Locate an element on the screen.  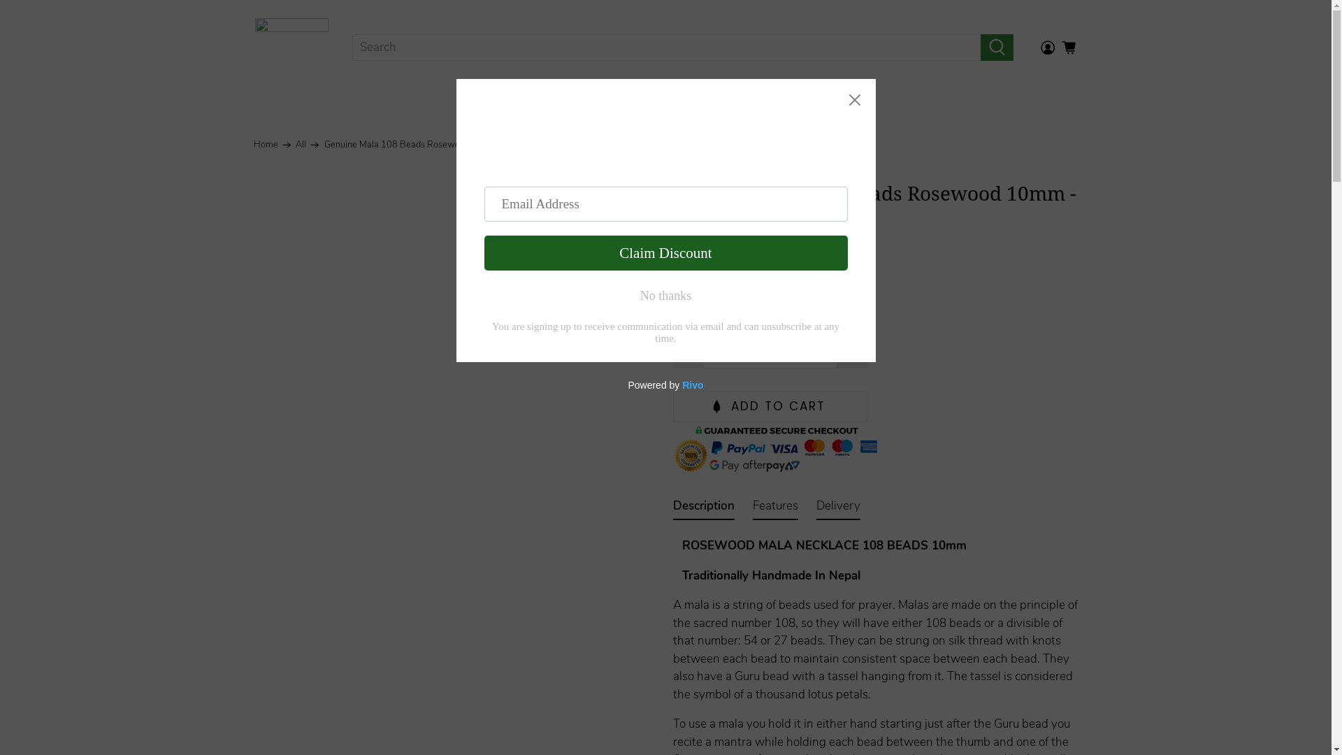
Features is located at coordinates (774, 509).